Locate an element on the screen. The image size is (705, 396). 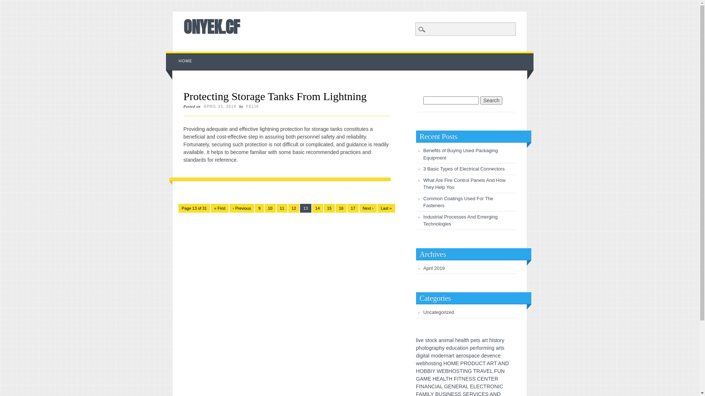
L is located at coordinates (475, 386).